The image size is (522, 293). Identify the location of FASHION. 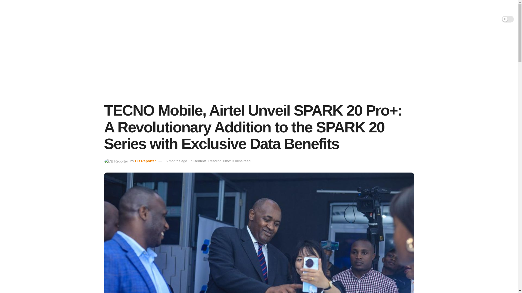
(360, 19).